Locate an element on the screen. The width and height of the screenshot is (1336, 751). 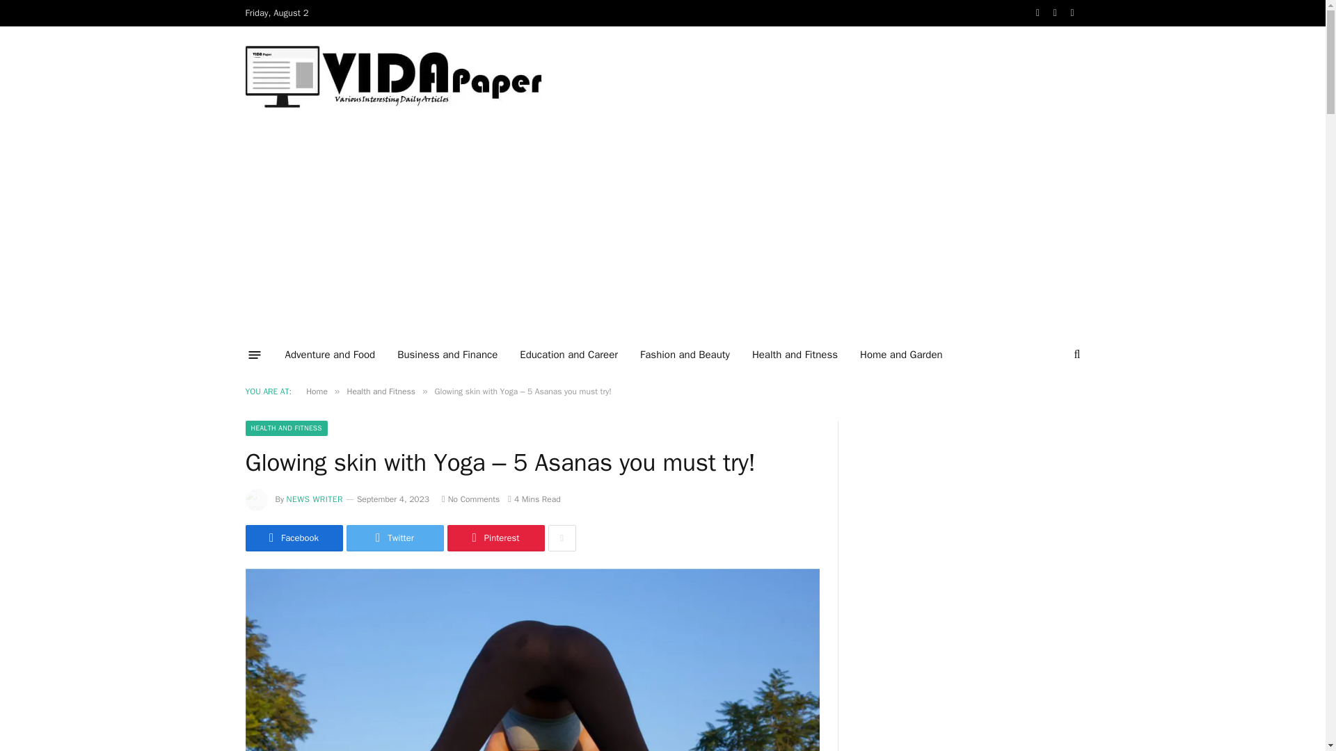
Home and Garden is located at coordinates (900, 354).